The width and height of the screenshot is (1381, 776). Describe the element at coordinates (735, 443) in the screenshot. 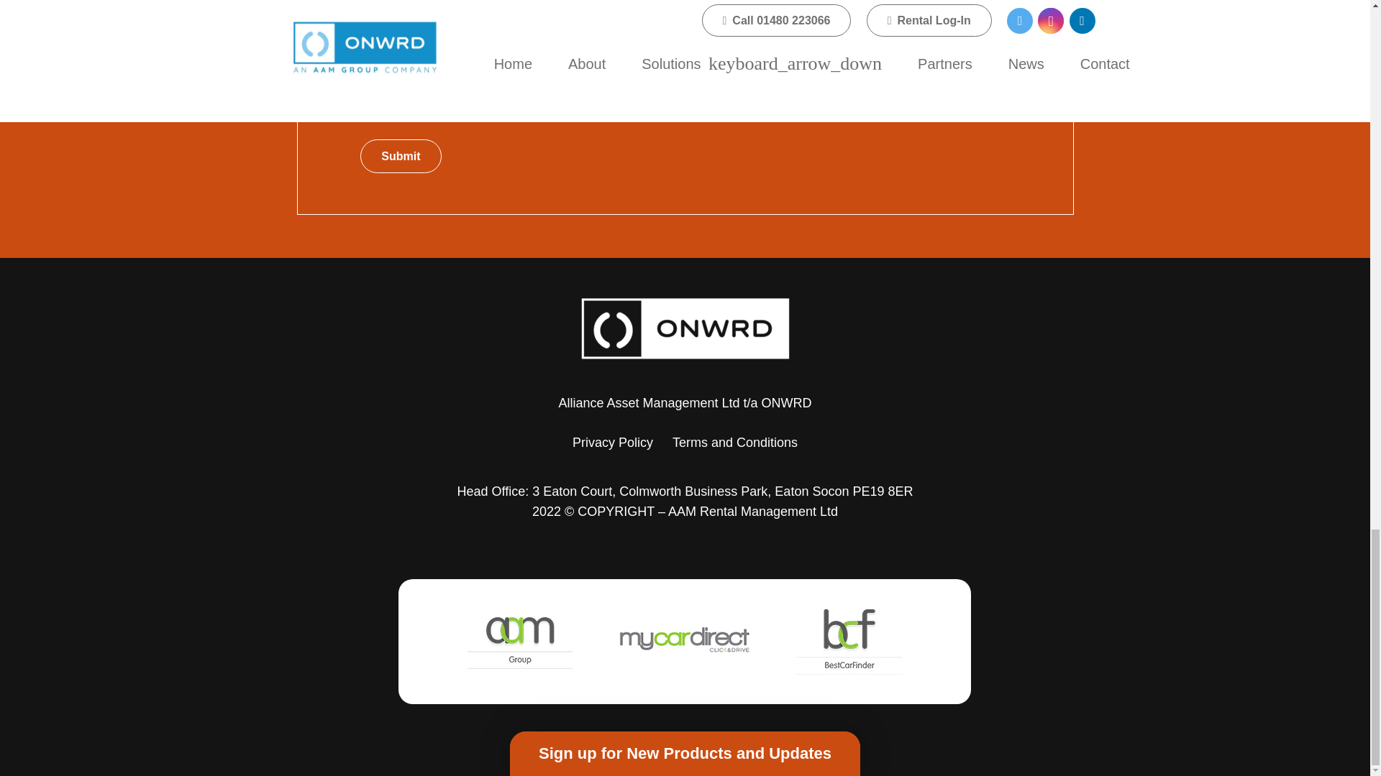

I see `Terms and Conditions` at that location.